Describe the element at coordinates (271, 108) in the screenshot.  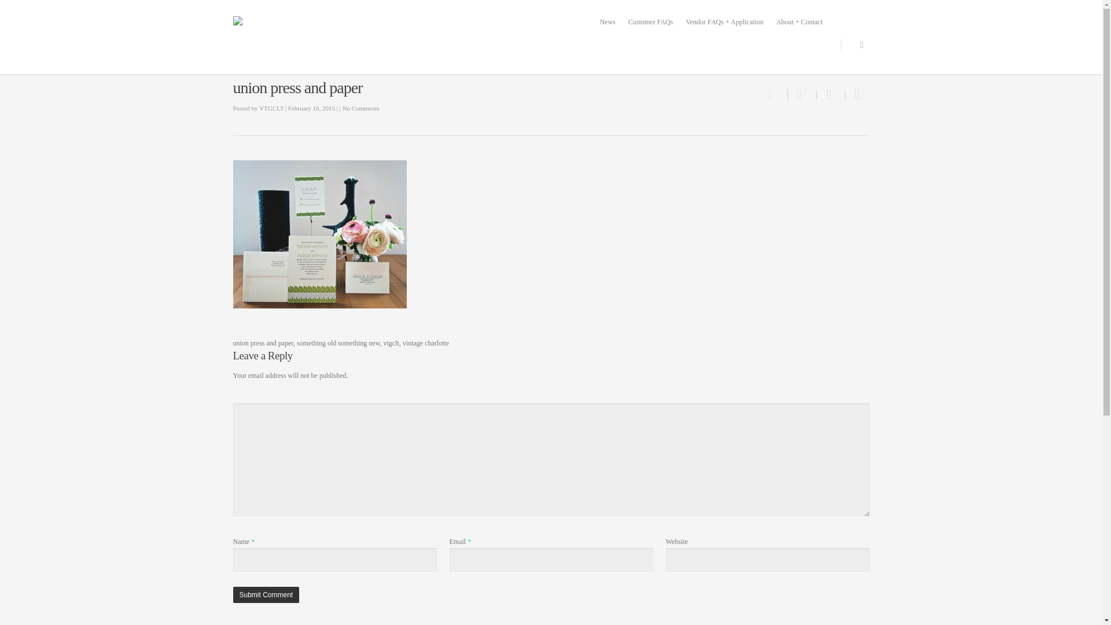
I see `Posts by VTGCLT` at that location.